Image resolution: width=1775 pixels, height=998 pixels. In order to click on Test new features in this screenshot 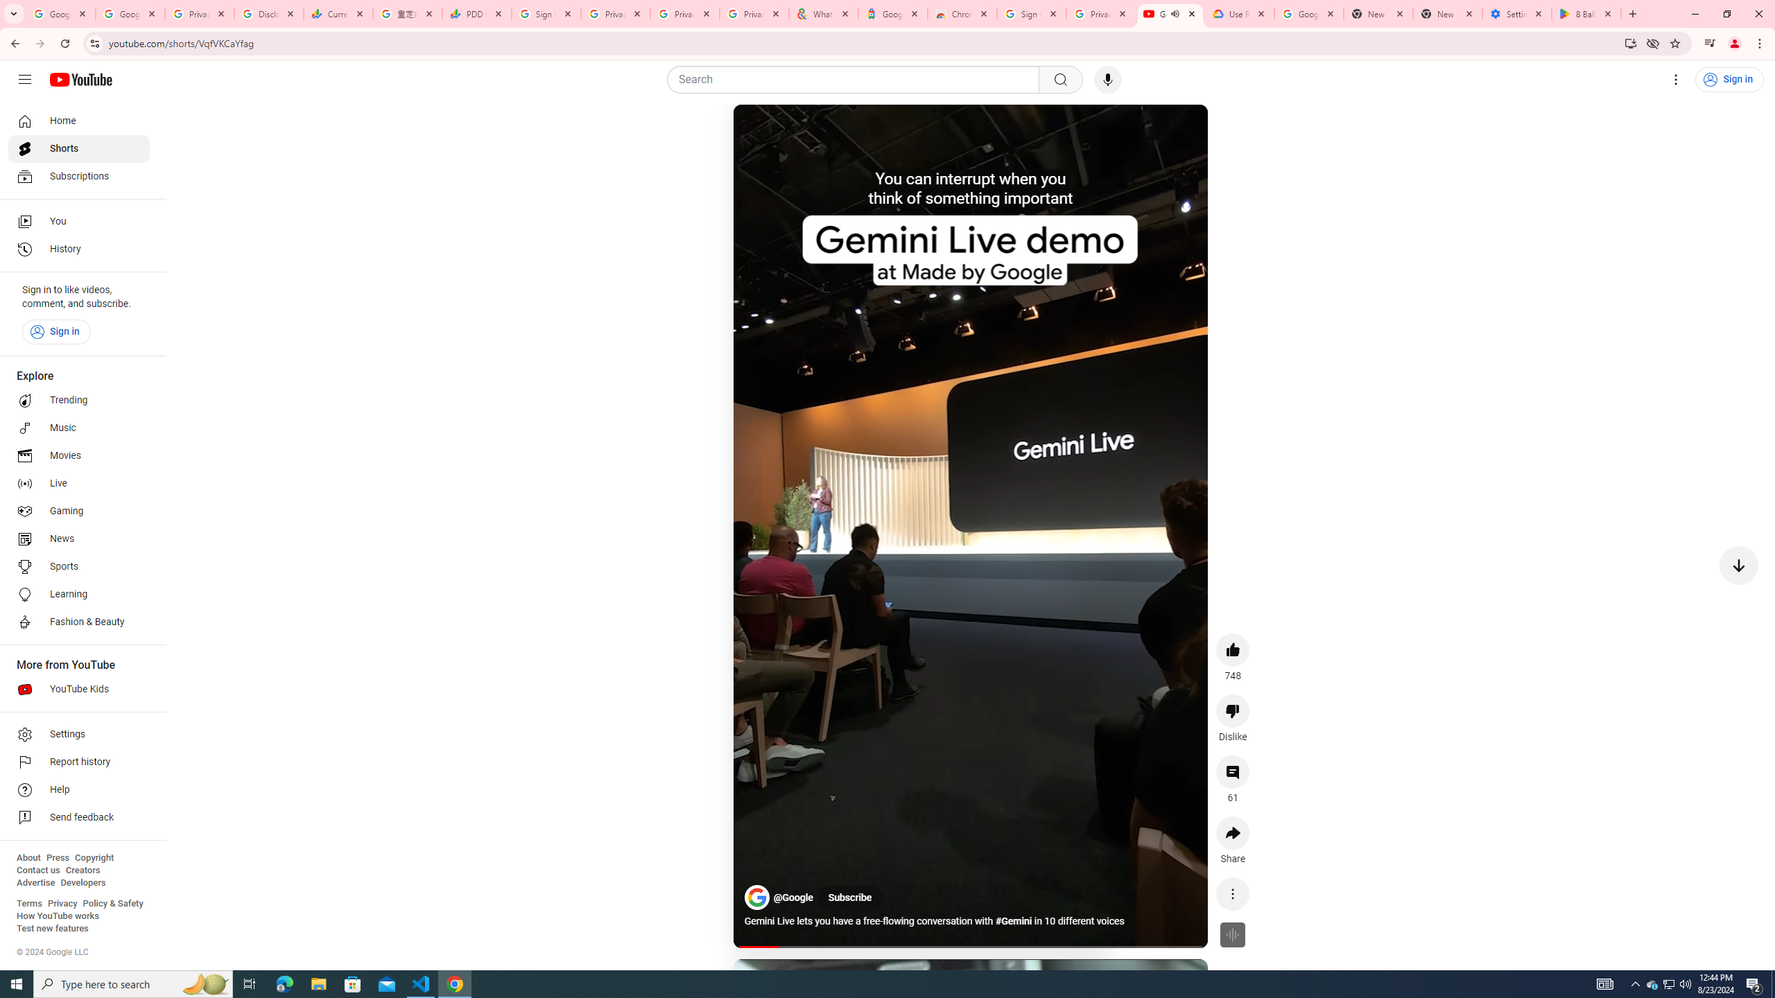, I will do `click(53, 929)`.